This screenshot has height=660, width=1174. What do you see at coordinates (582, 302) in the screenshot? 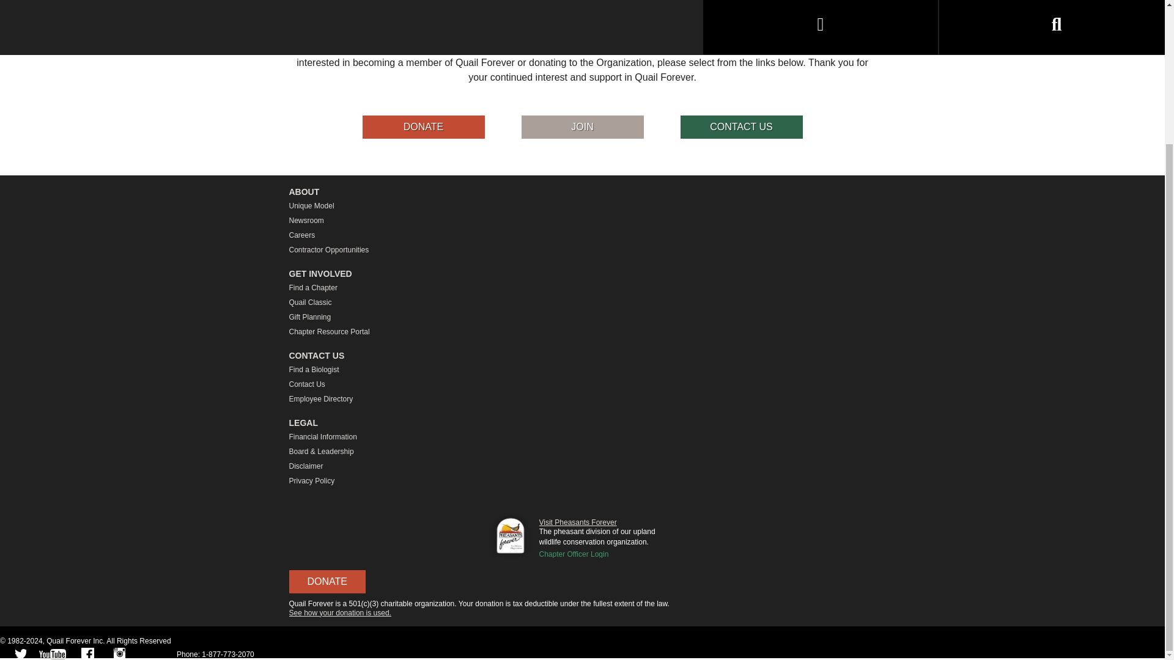
I see `Quail Classic` at bounding box center [582, 302].